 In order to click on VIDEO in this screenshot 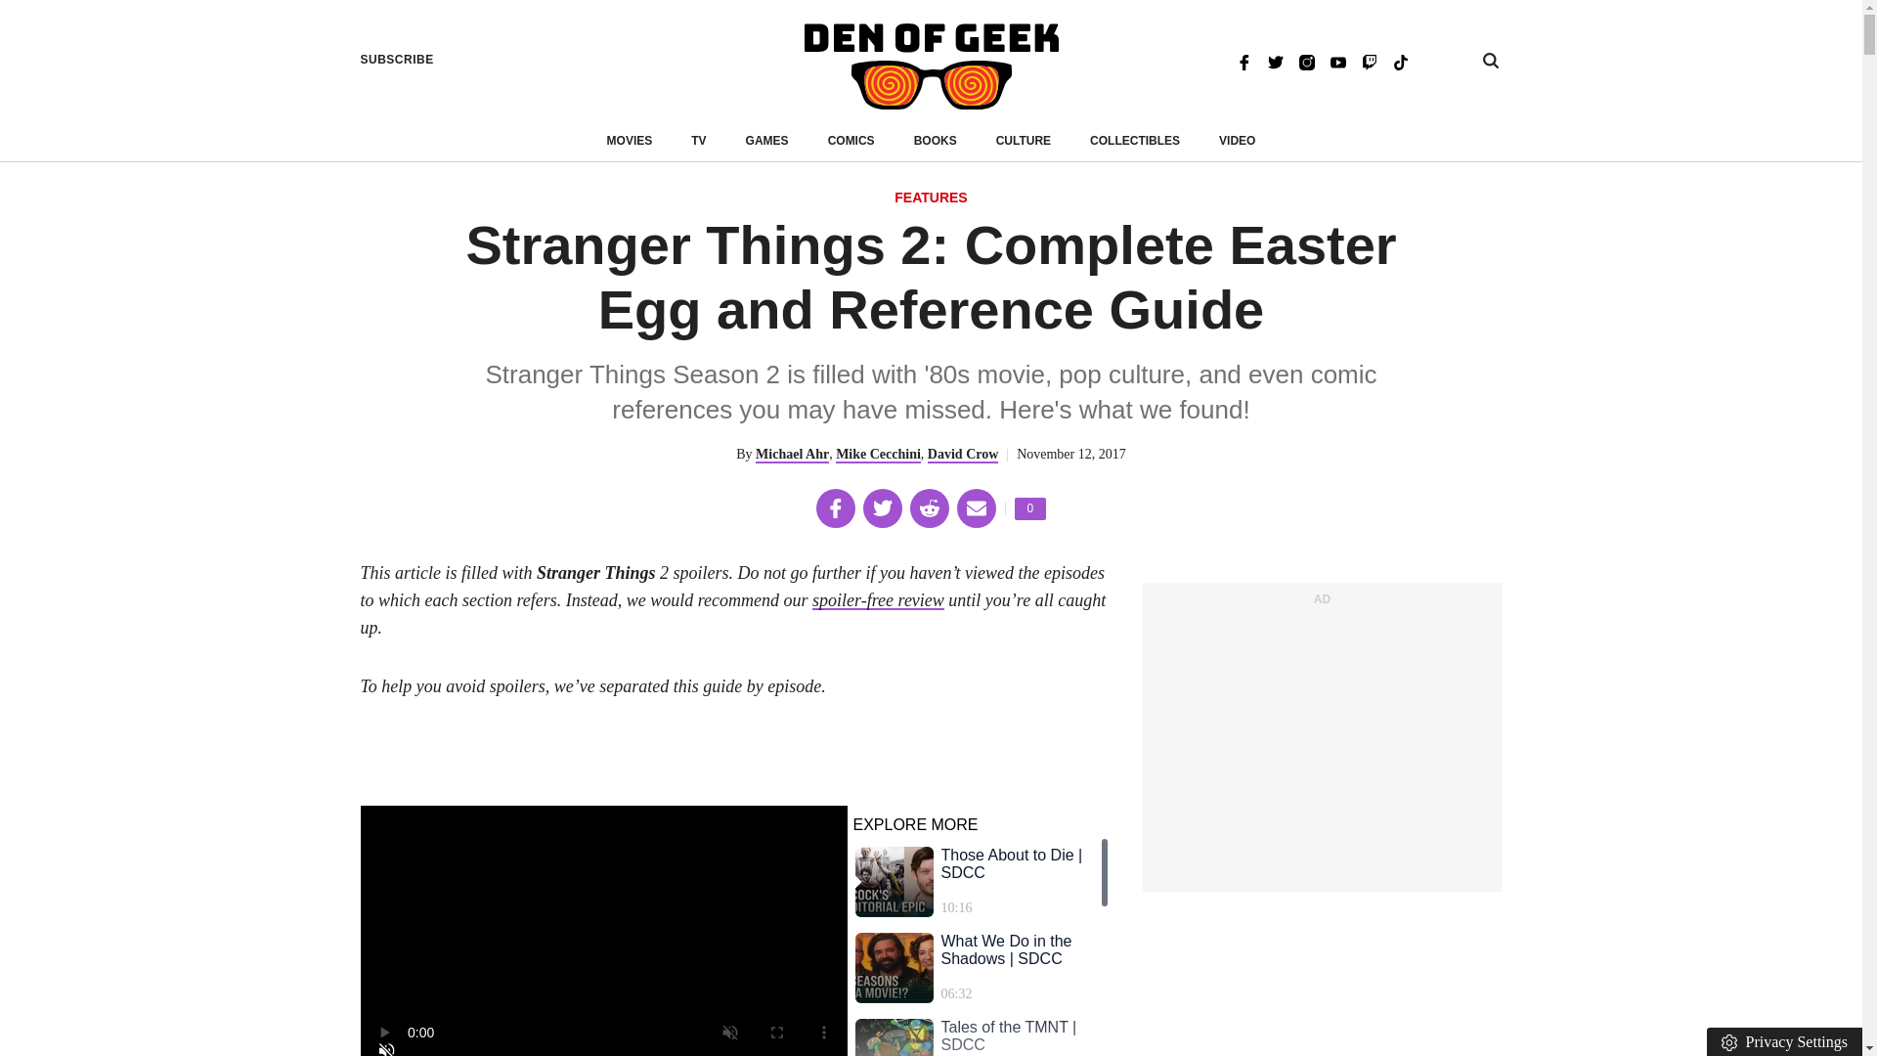, I will do `click(1237, 141)`.